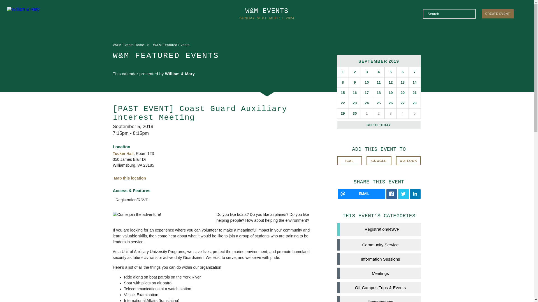 This screenshot has height=302, width=538. I want to click on 12, so click(391, 82).